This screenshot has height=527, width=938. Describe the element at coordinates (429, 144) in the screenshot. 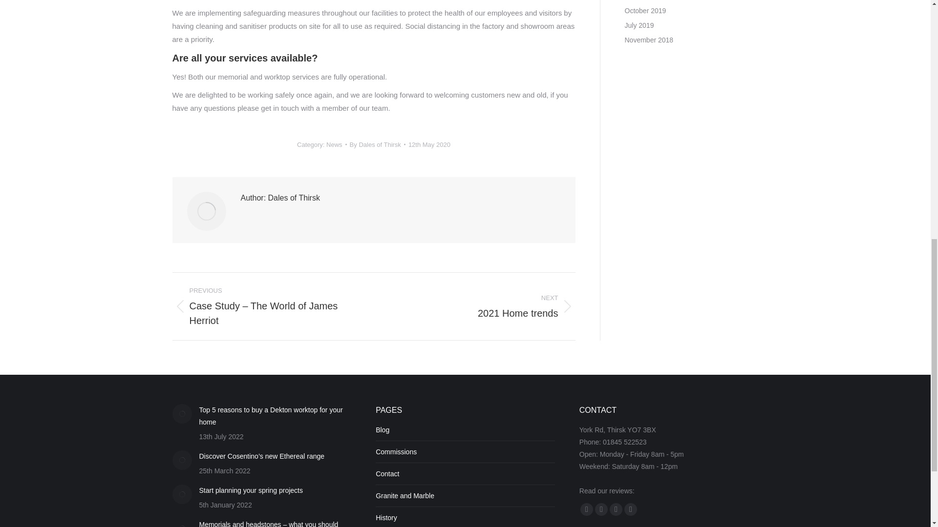

I see `12th May 2020` at that location.